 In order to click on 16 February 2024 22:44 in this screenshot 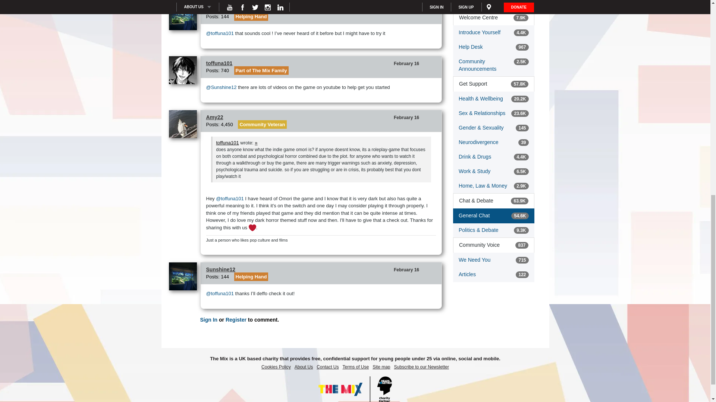, I will do `click(406, 10)`.